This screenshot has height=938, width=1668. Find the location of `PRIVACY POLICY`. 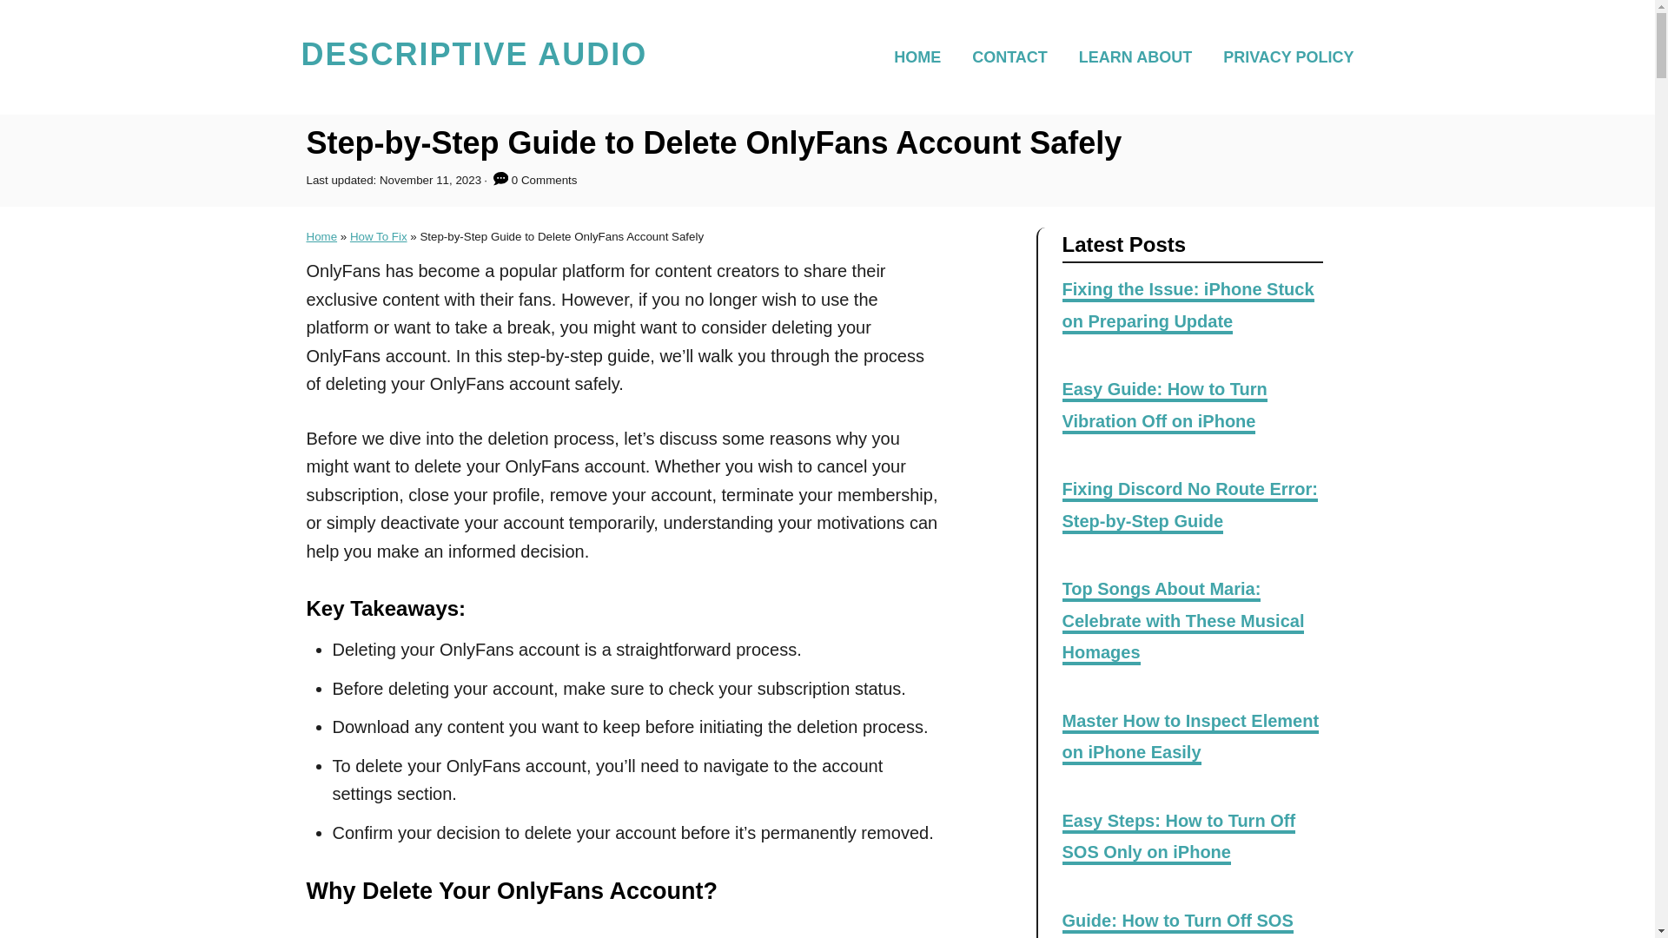

PRIVACY POLICY is located at coordinates (1282, 56).